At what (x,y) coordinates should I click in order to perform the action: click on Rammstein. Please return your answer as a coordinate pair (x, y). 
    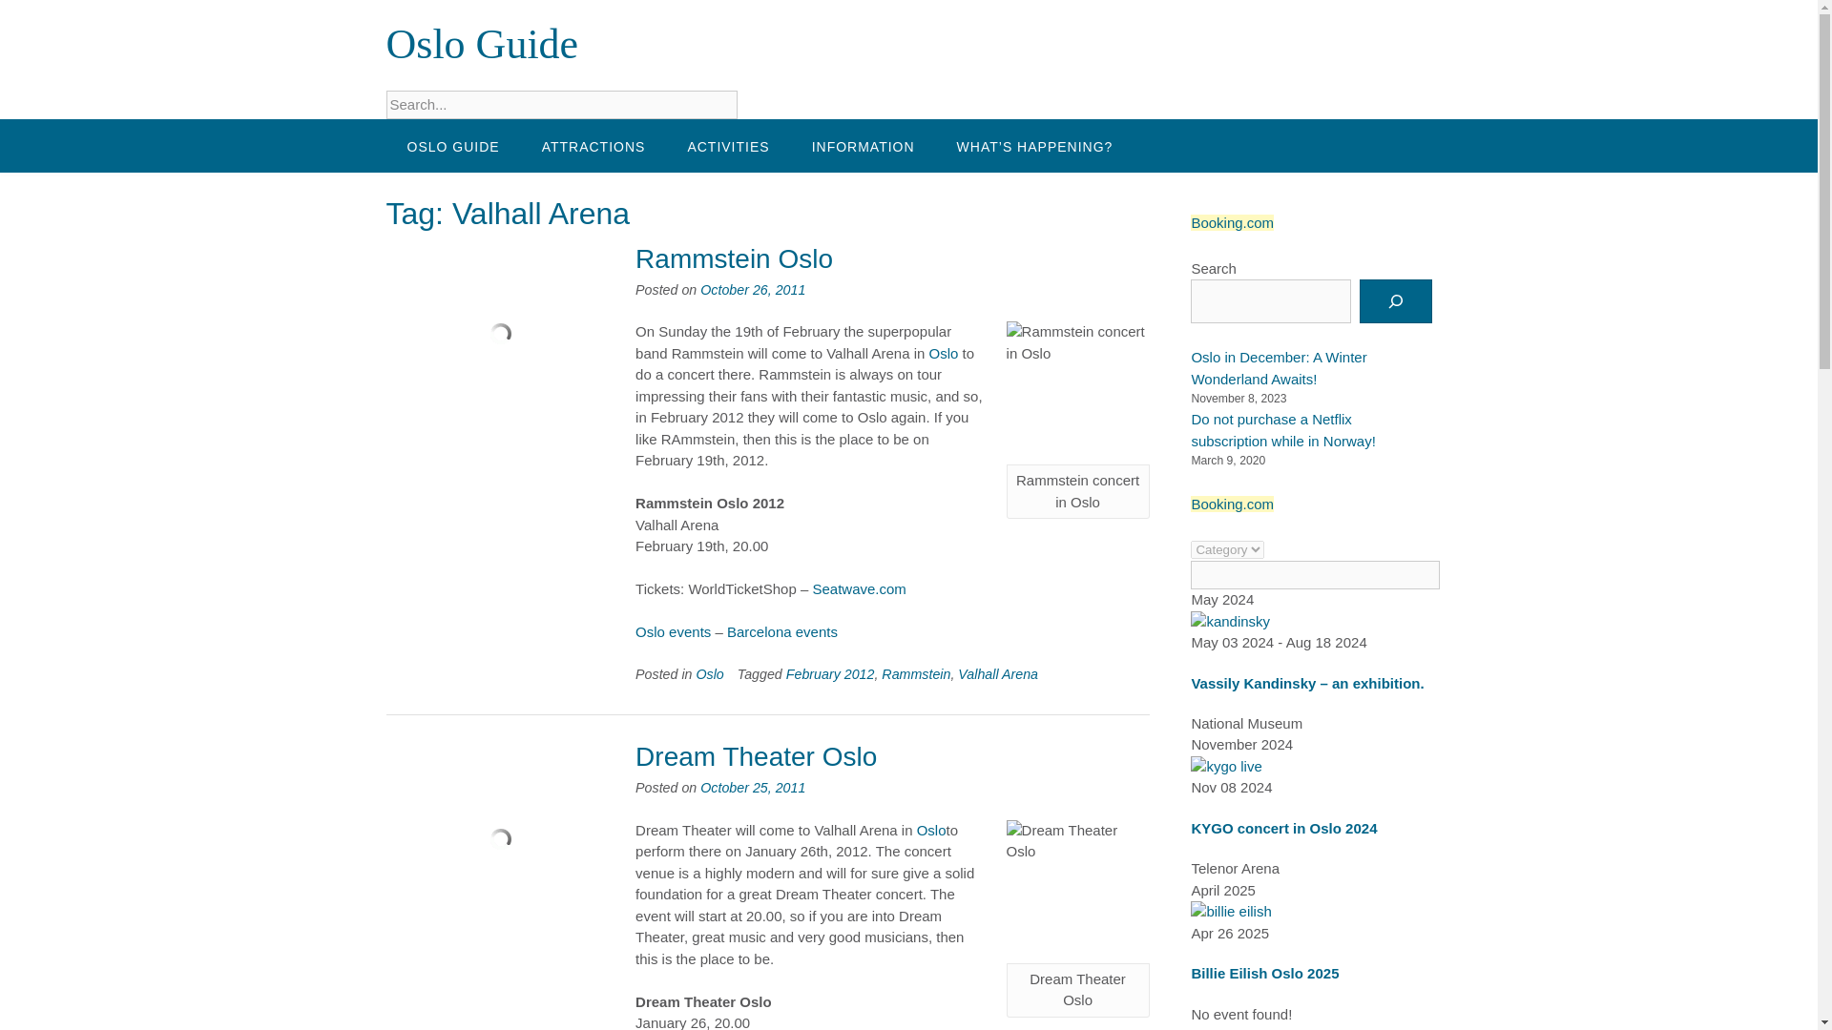
    Looking at the image, I should click on (1078, 393).